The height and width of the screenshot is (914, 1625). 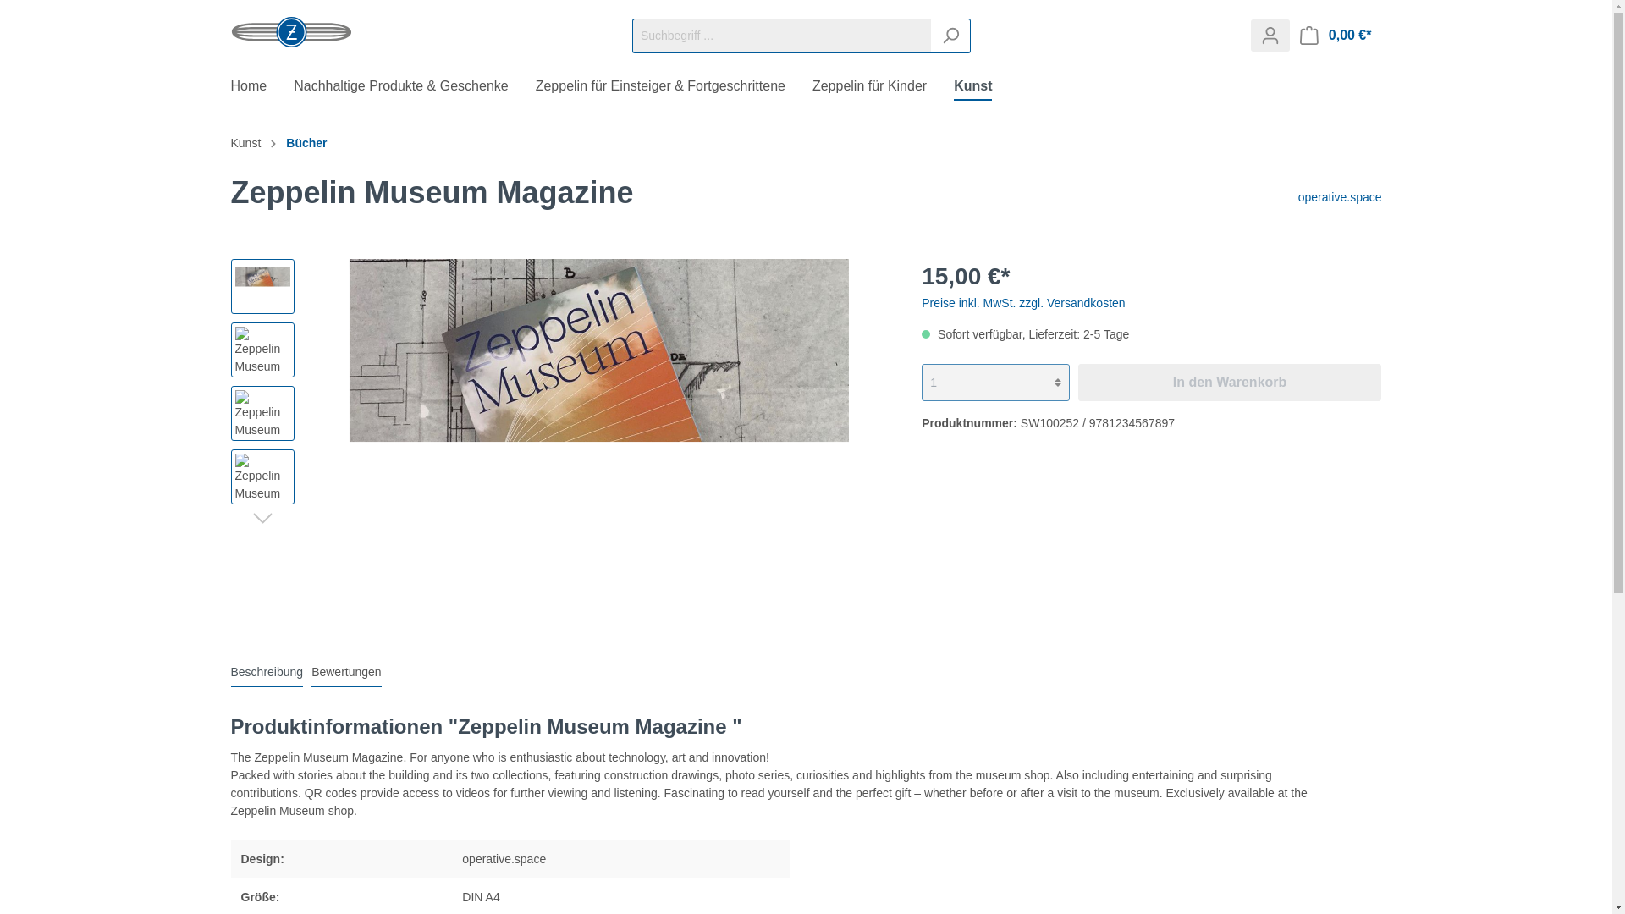 What do you see at coordinates (262, 88) in the screenshot?
I see `Home` at bounding box center [262, 88].